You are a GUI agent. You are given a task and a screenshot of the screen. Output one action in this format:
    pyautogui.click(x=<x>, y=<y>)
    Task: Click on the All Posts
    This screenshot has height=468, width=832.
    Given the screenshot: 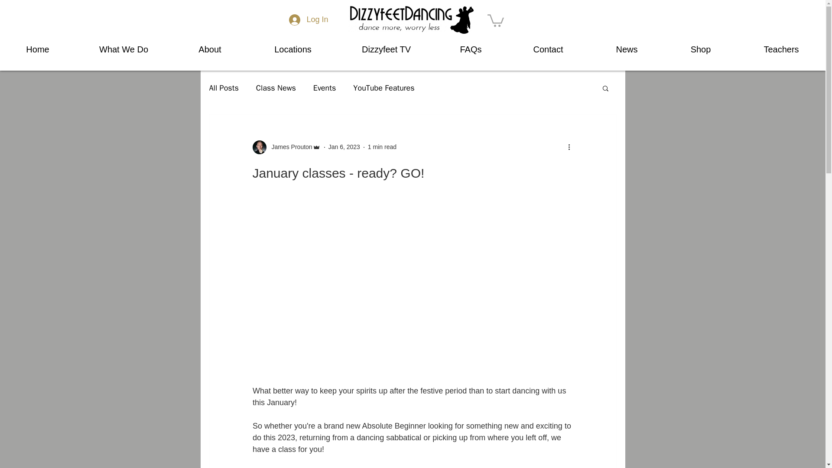 What is the action you would take?
    pyautogui.click(x=223, y=88)
    